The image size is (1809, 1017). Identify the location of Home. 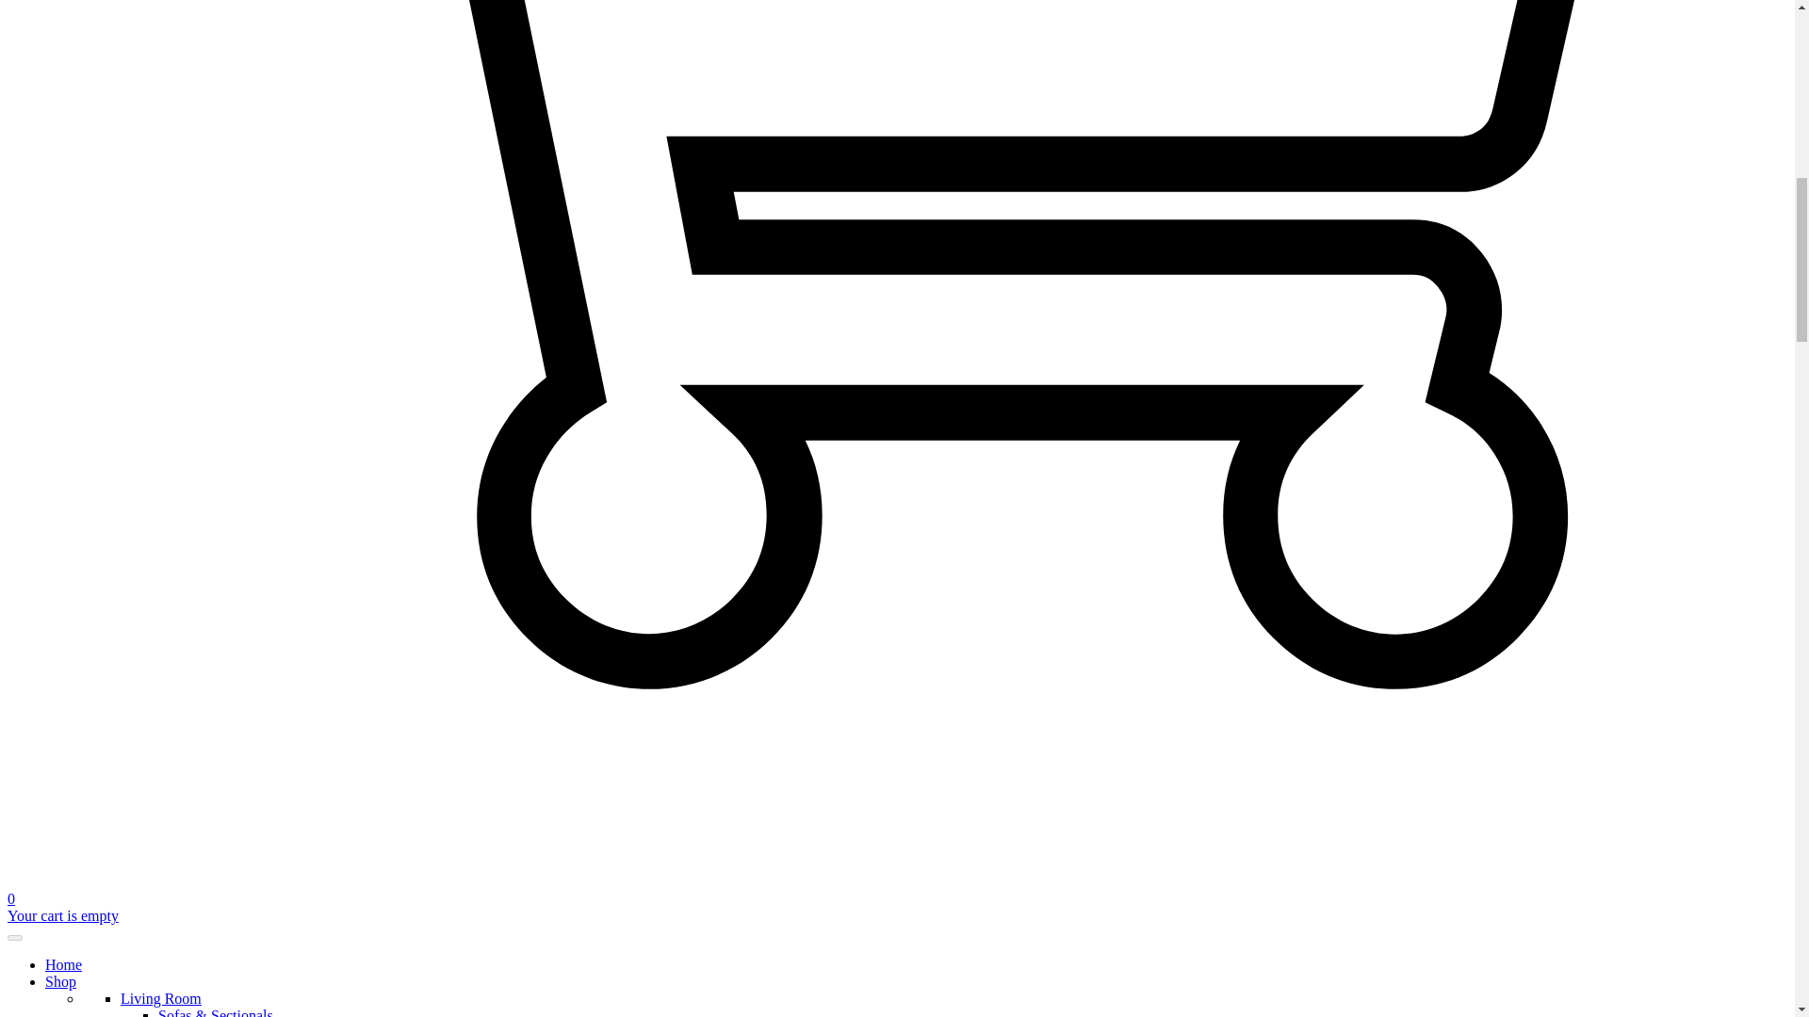
(63, 964).